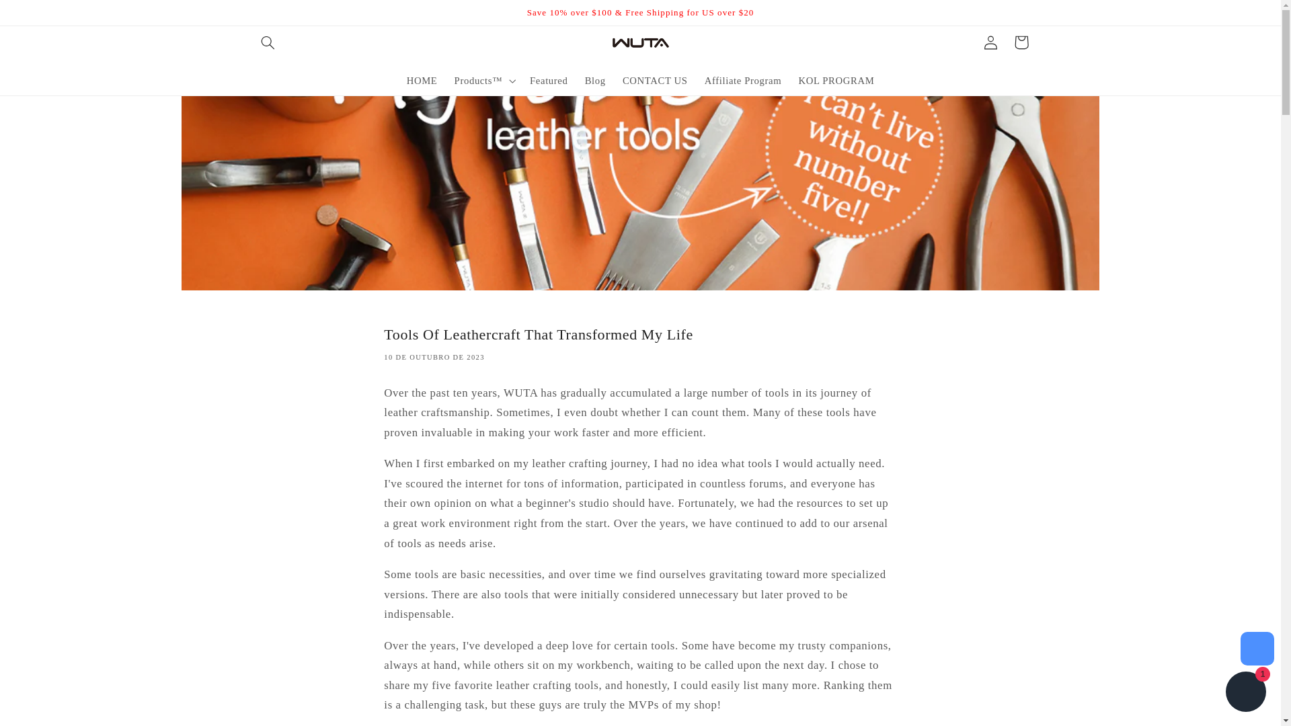 The image size is (1291, 726). Describe the element at coordinates (1245, 693) in the screenshot. I see `Conversa da loja online da Shopify` at that location.